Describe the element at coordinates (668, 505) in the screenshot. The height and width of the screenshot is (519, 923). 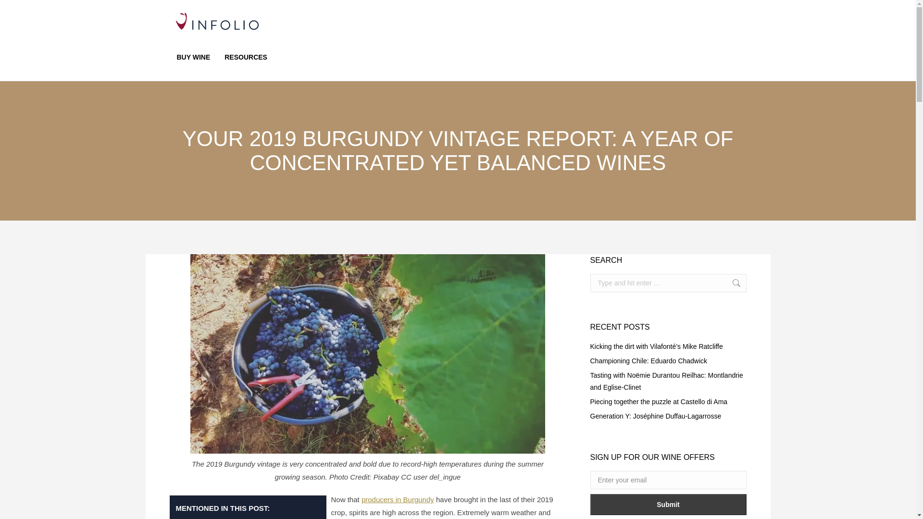
I see `Submit` at that location.